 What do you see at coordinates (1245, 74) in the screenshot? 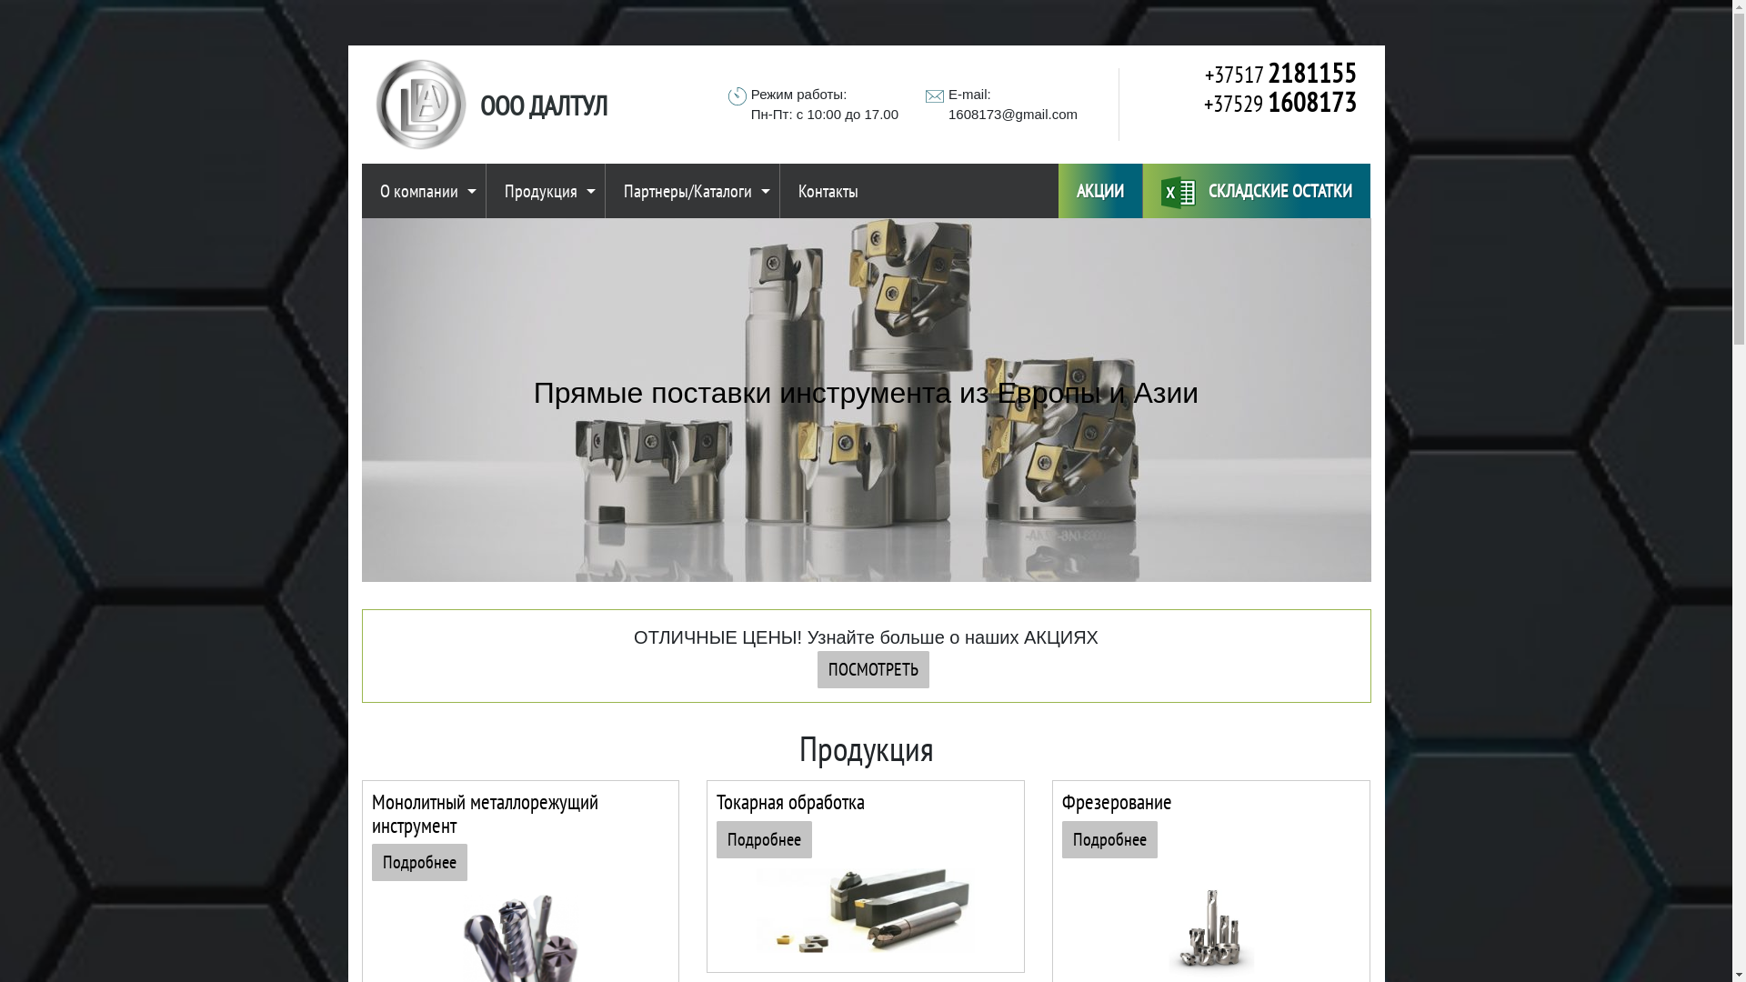
I see `+37517 2181155` at bounding box center [1245, 74].